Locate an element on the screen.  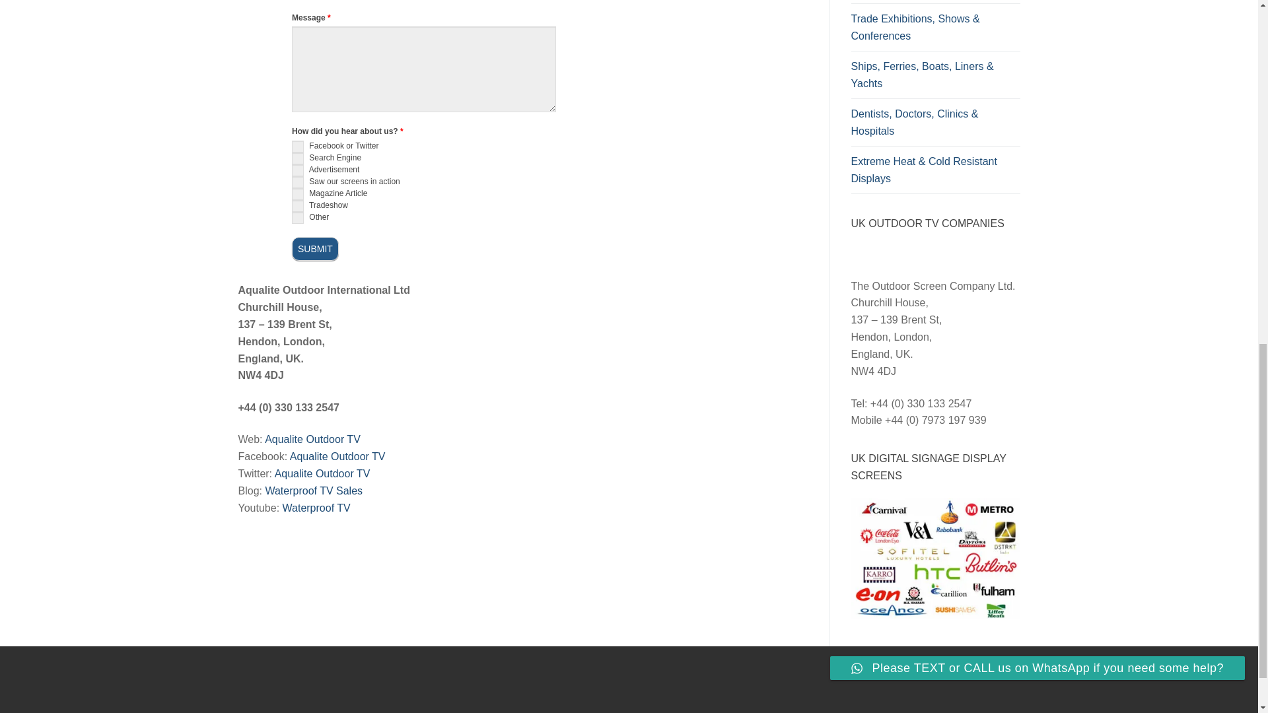
Aqualite Outdoor TV is located at coordinates (322, 473).